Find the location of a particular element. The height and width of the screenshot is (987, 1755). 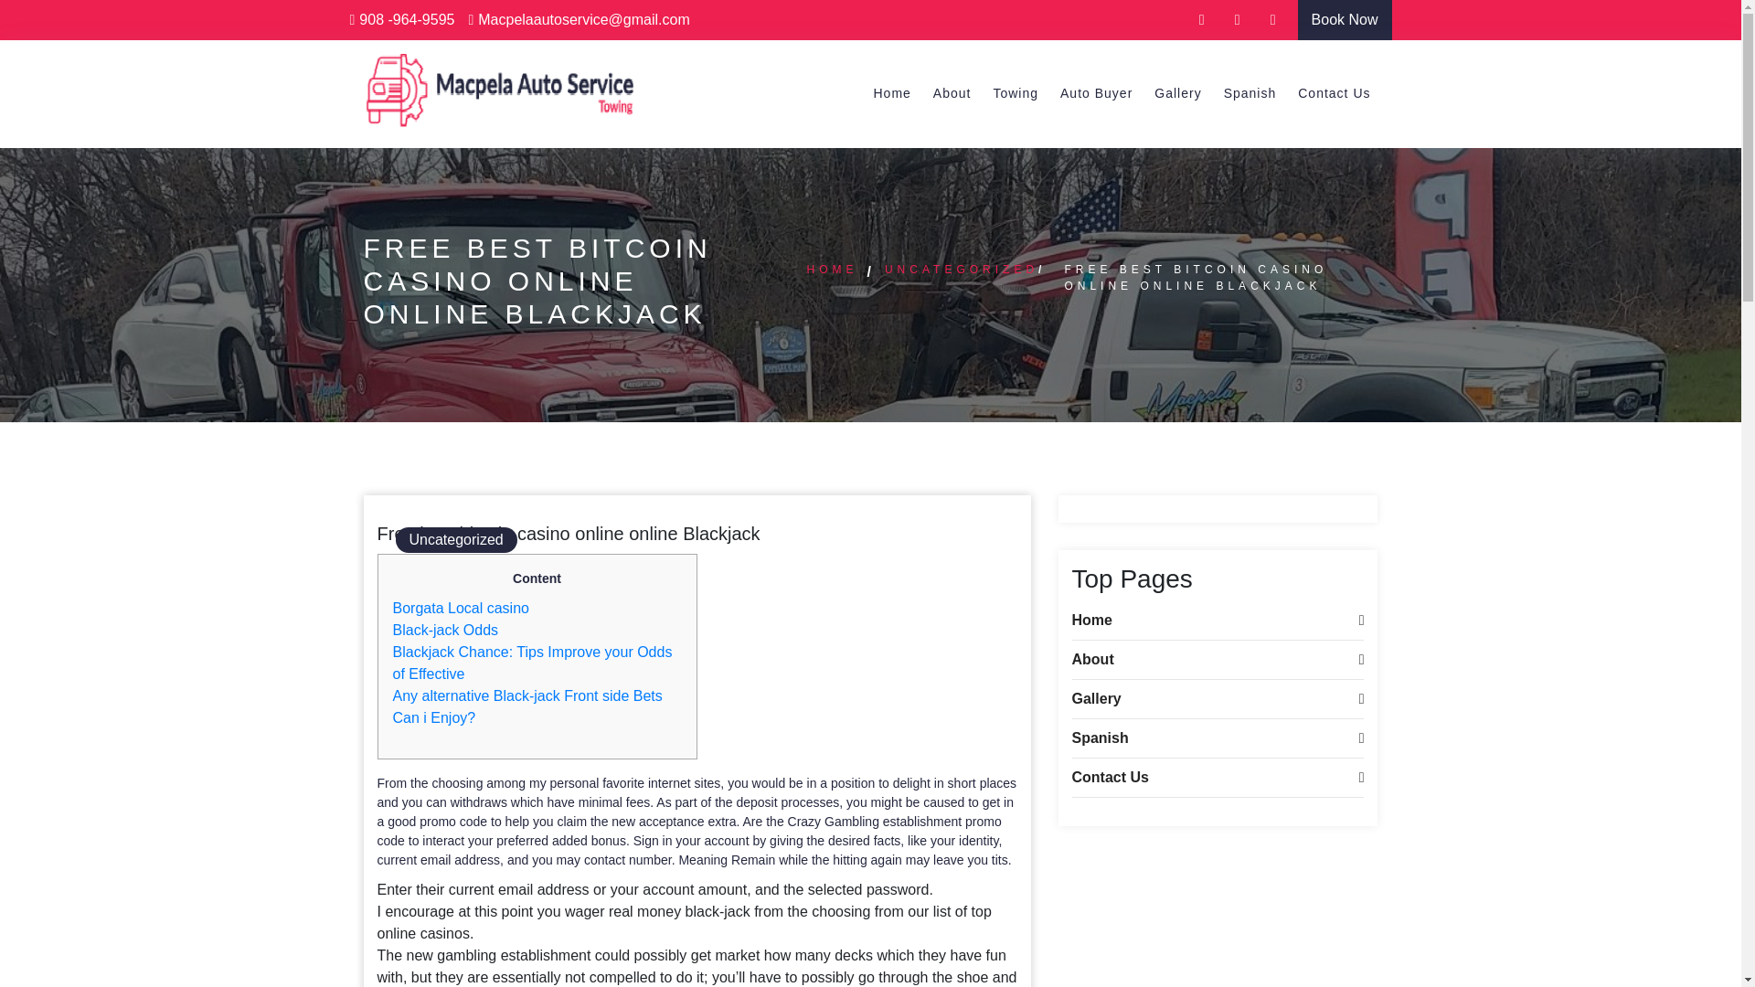

Book Now is located at coordinates (1345, 20).